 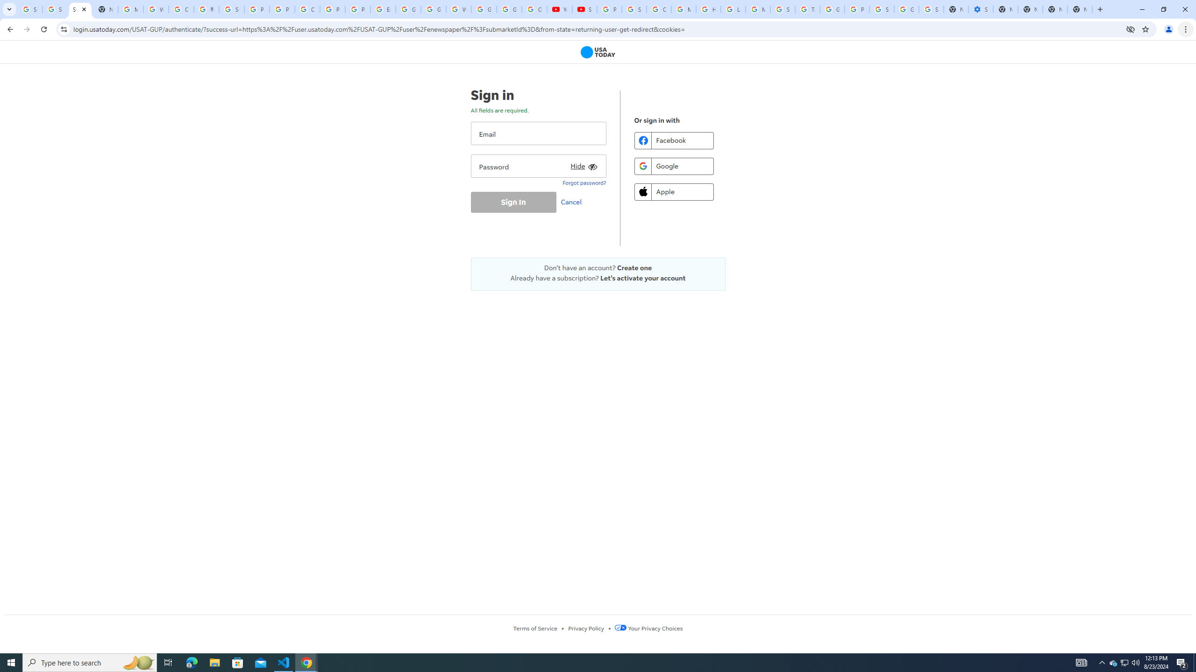 What do you see at coordinates (932, 9) in the screenshot?
I see `Sign in - Google Accounts` at bounding box center [932, 9].